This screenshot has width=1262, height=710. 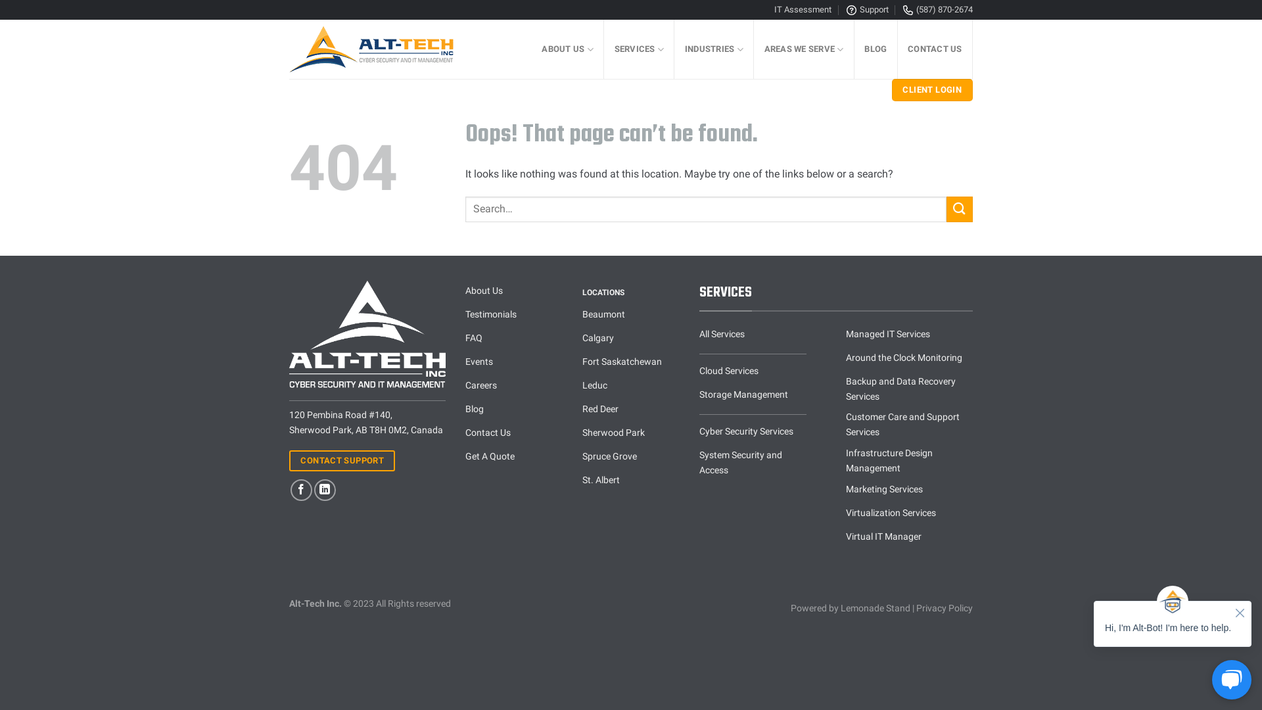 I want to click on Virtualization Services, so click(x=910, y=515).